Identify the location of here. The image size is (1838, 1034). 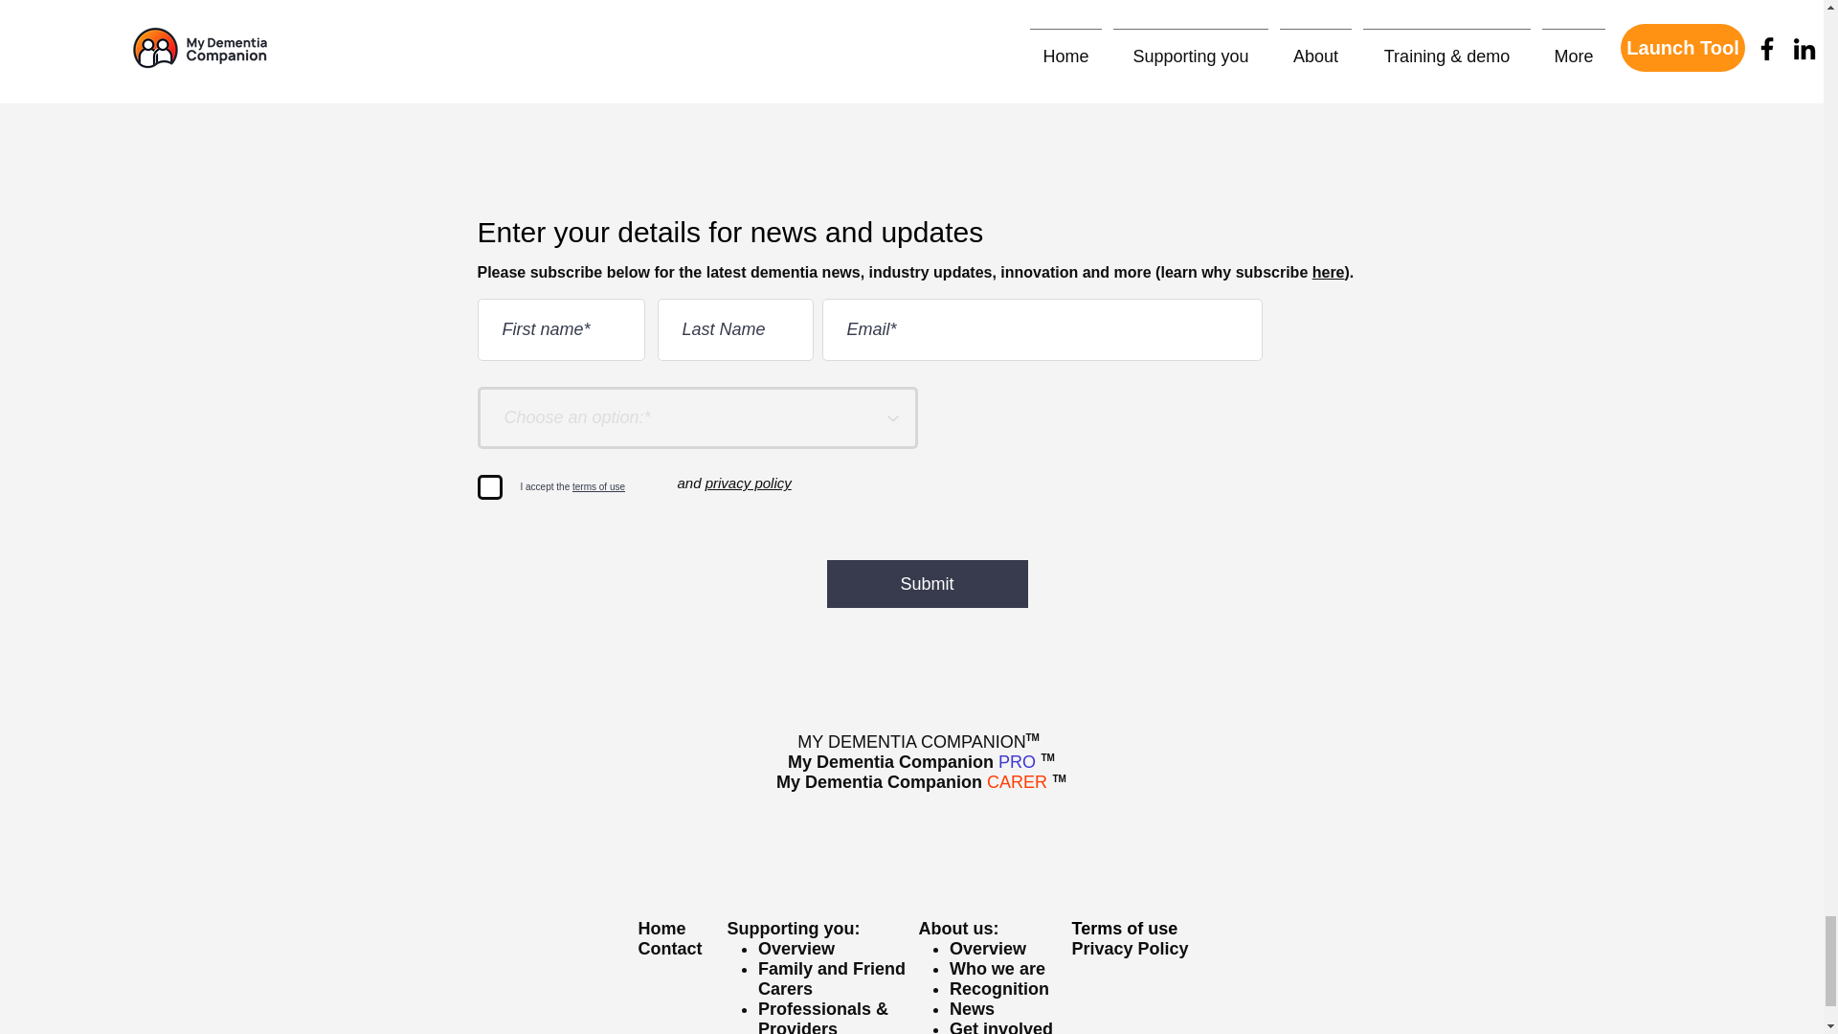
(1329, 272).